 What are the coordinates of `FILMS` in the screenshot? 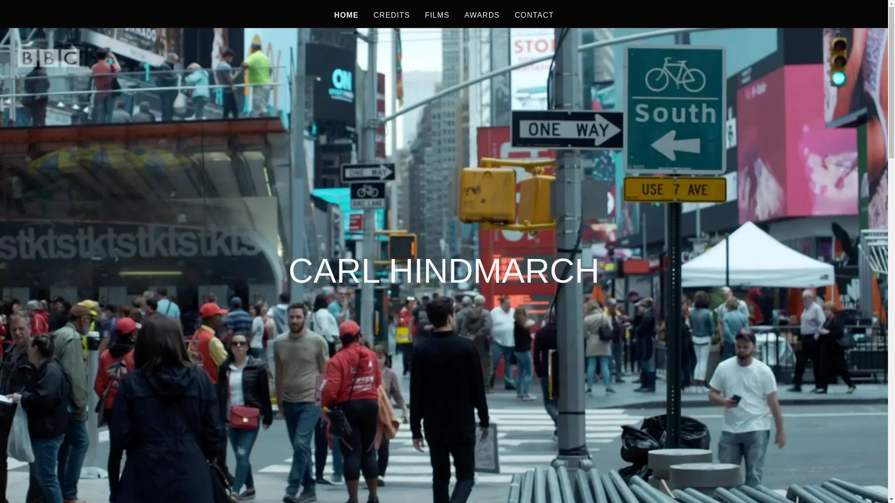 It's located at (436, 15).